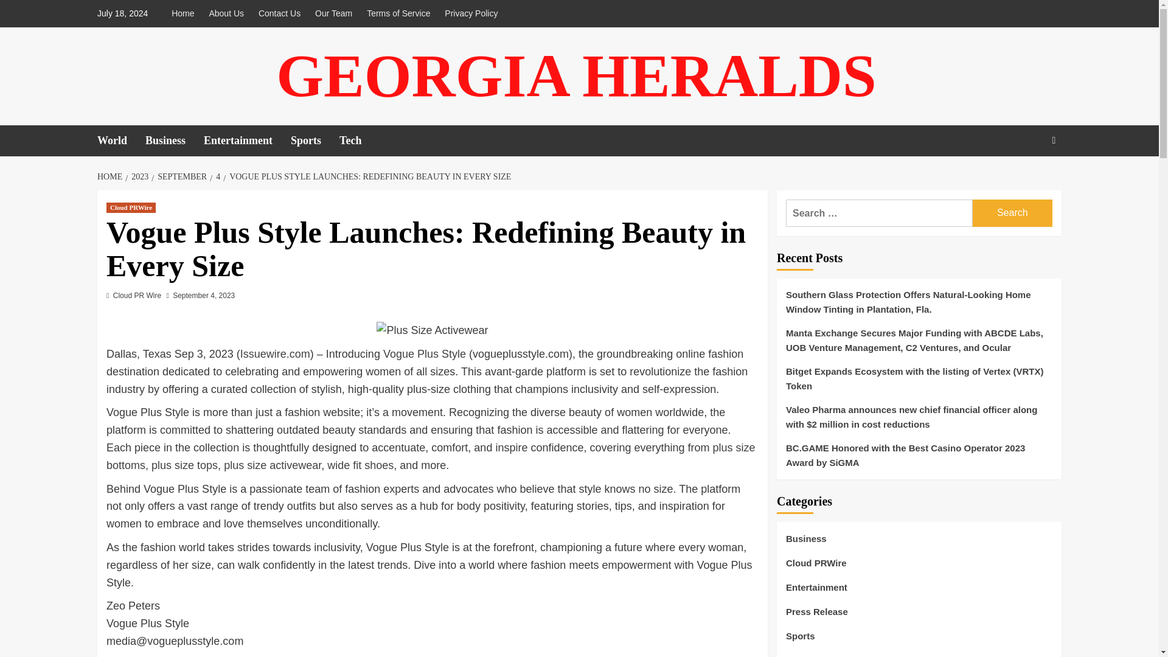  What do you see at coordinates (279, 13) in the screenshot?
I see `Contact Us` at bounding box center [279, 13].